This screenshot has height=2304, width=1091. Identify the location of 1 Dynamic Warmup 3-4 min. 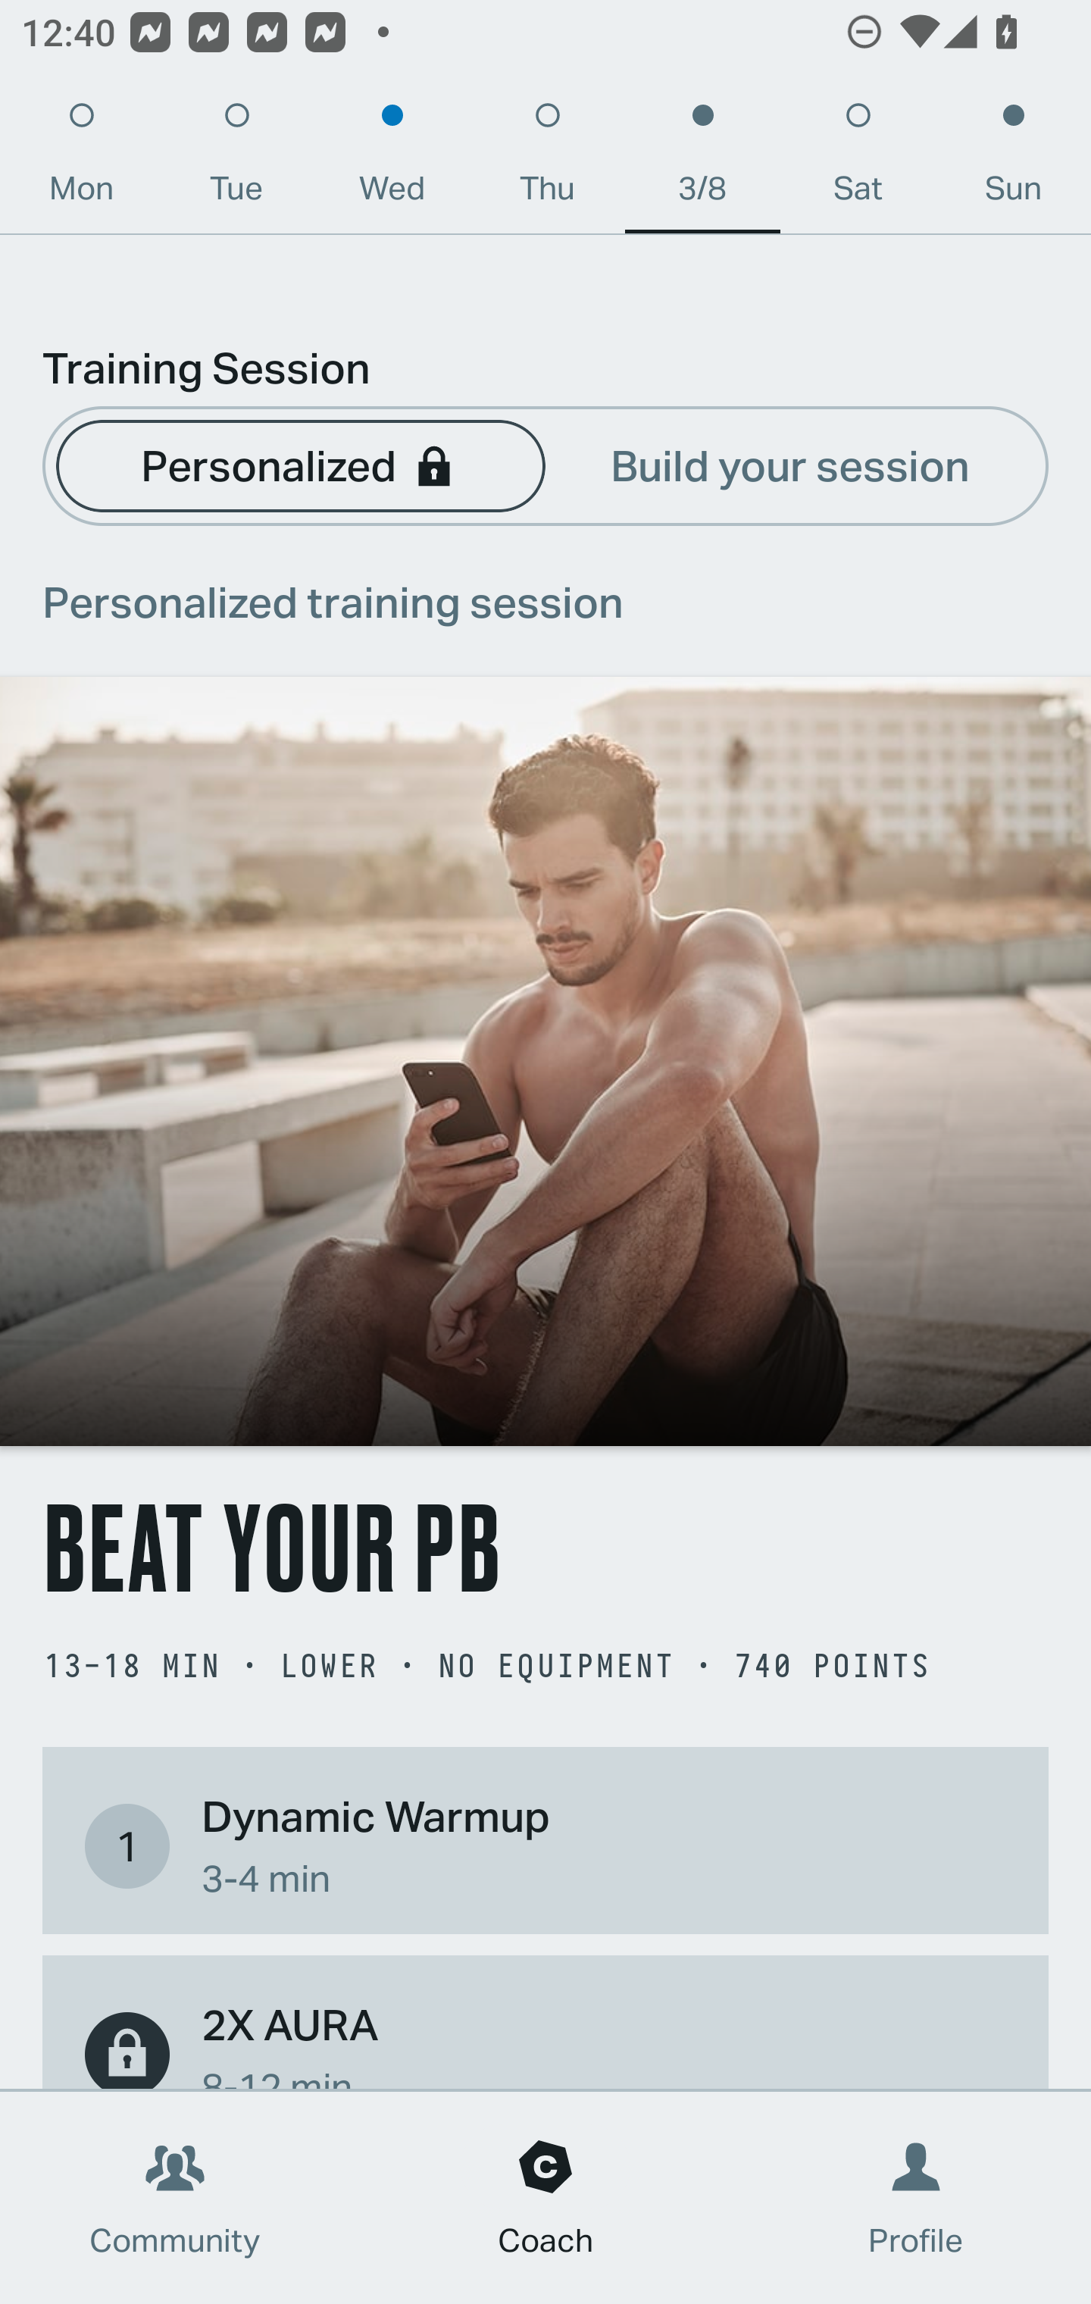
(545, 1846).